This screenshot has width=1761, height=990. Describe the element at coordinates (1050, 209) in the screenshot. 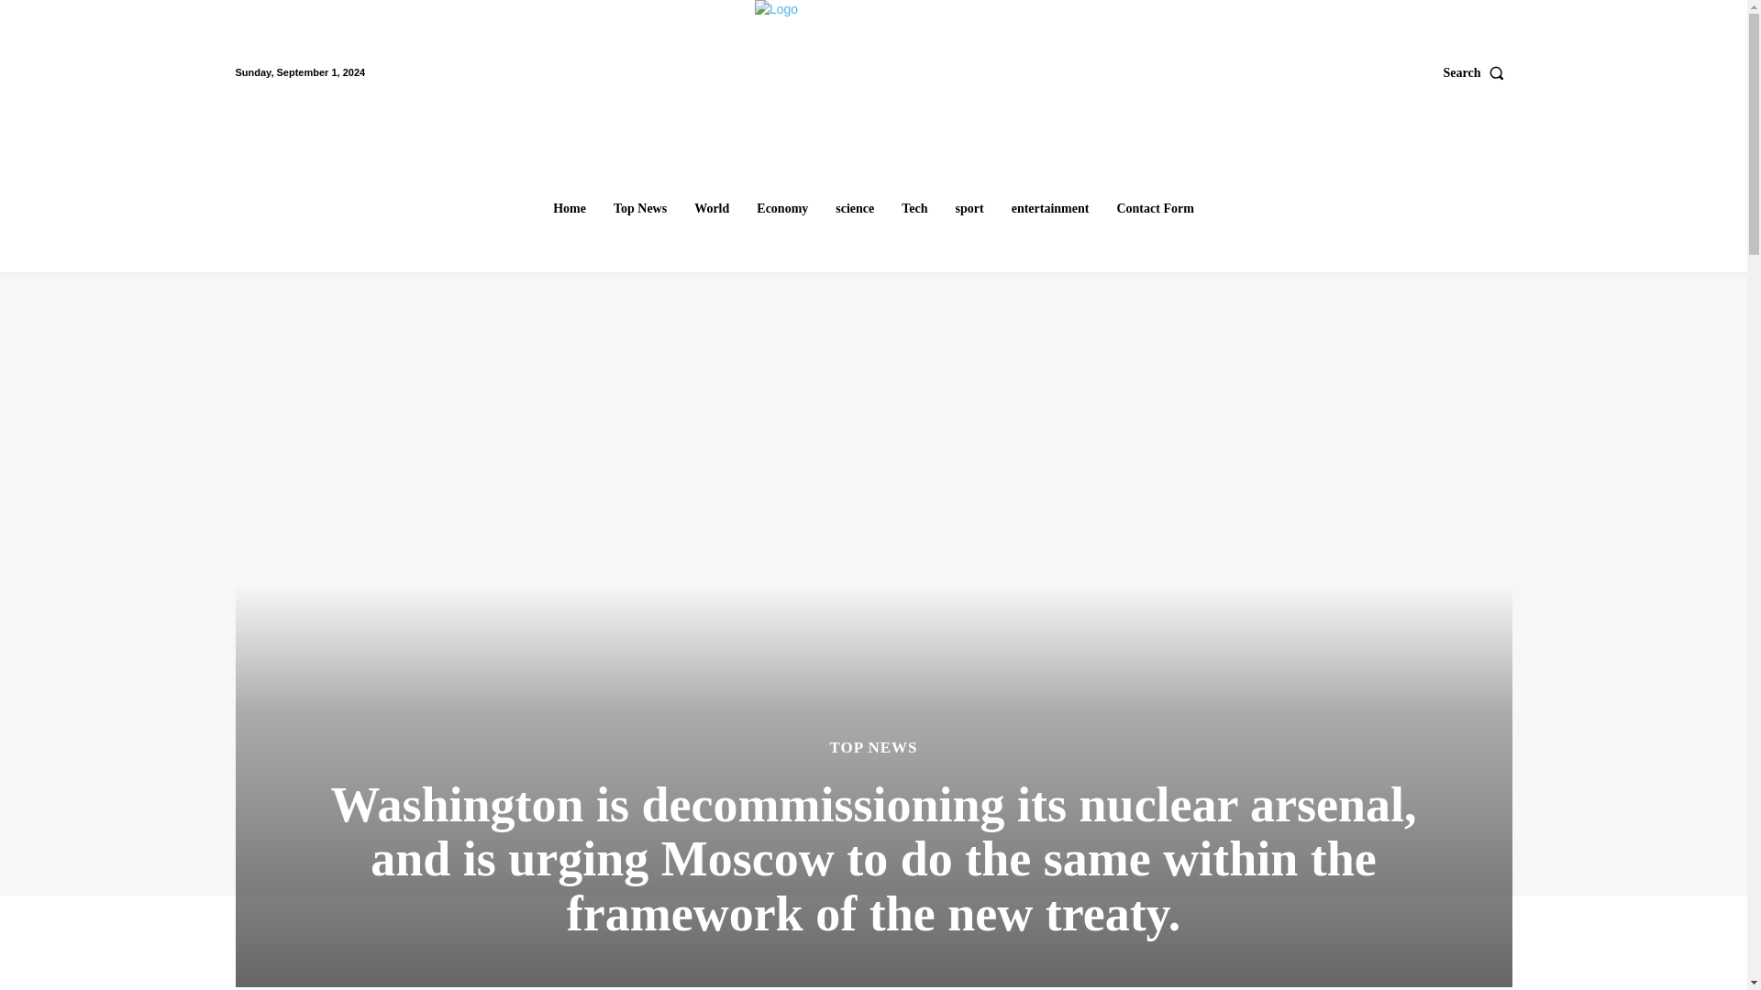

I see `entertainment` at that location.